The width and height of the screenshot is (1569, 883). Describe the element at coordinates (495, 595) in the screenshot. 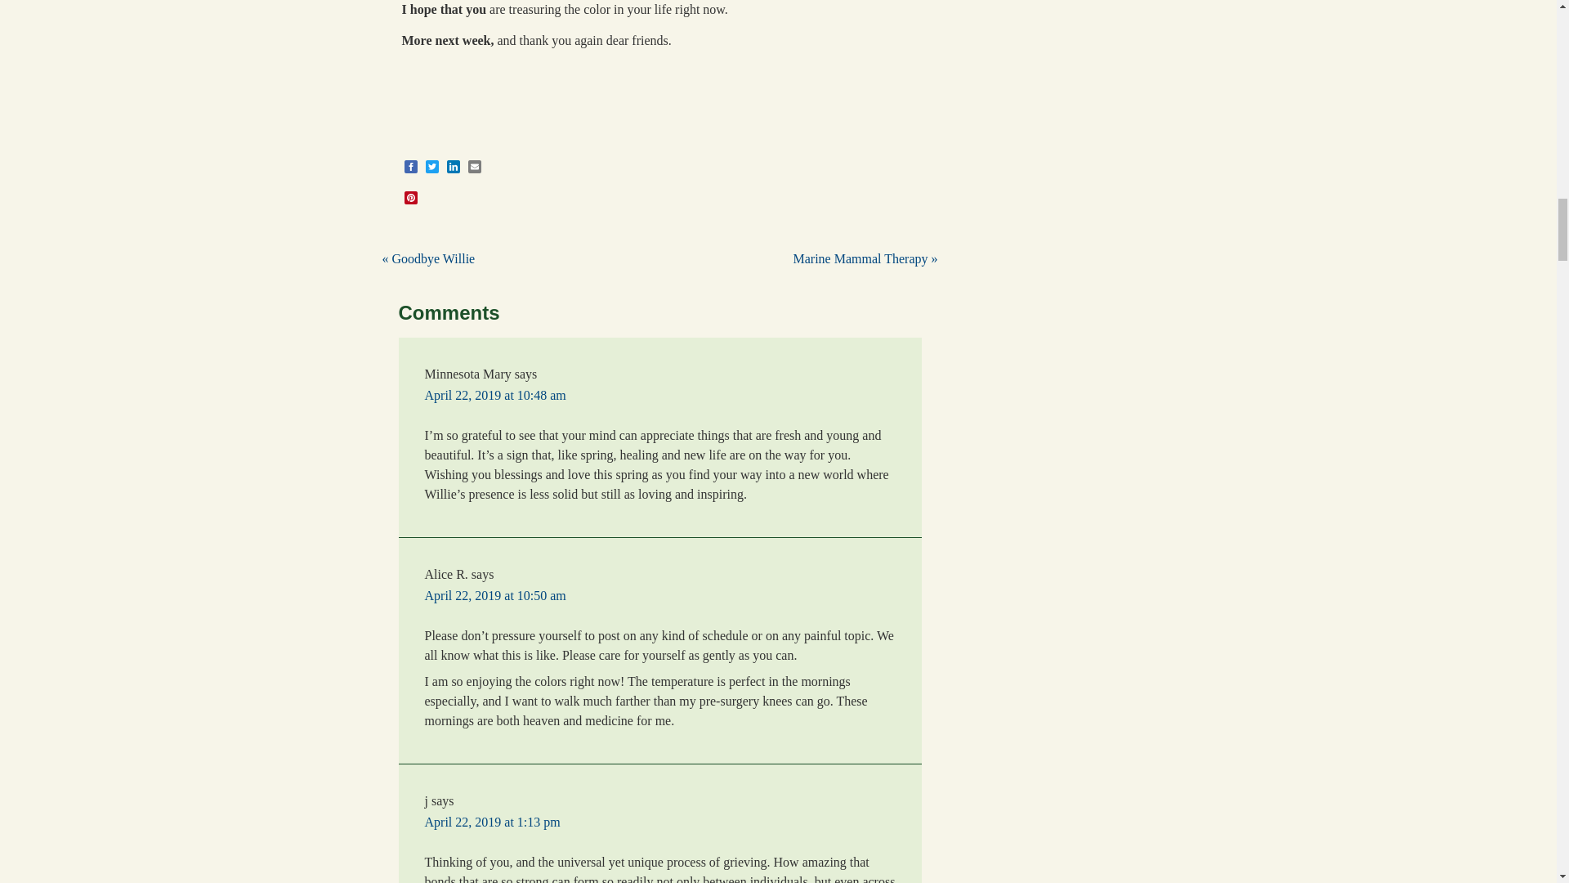

I see `April 22, 2019 at 10:50 am` at that location.